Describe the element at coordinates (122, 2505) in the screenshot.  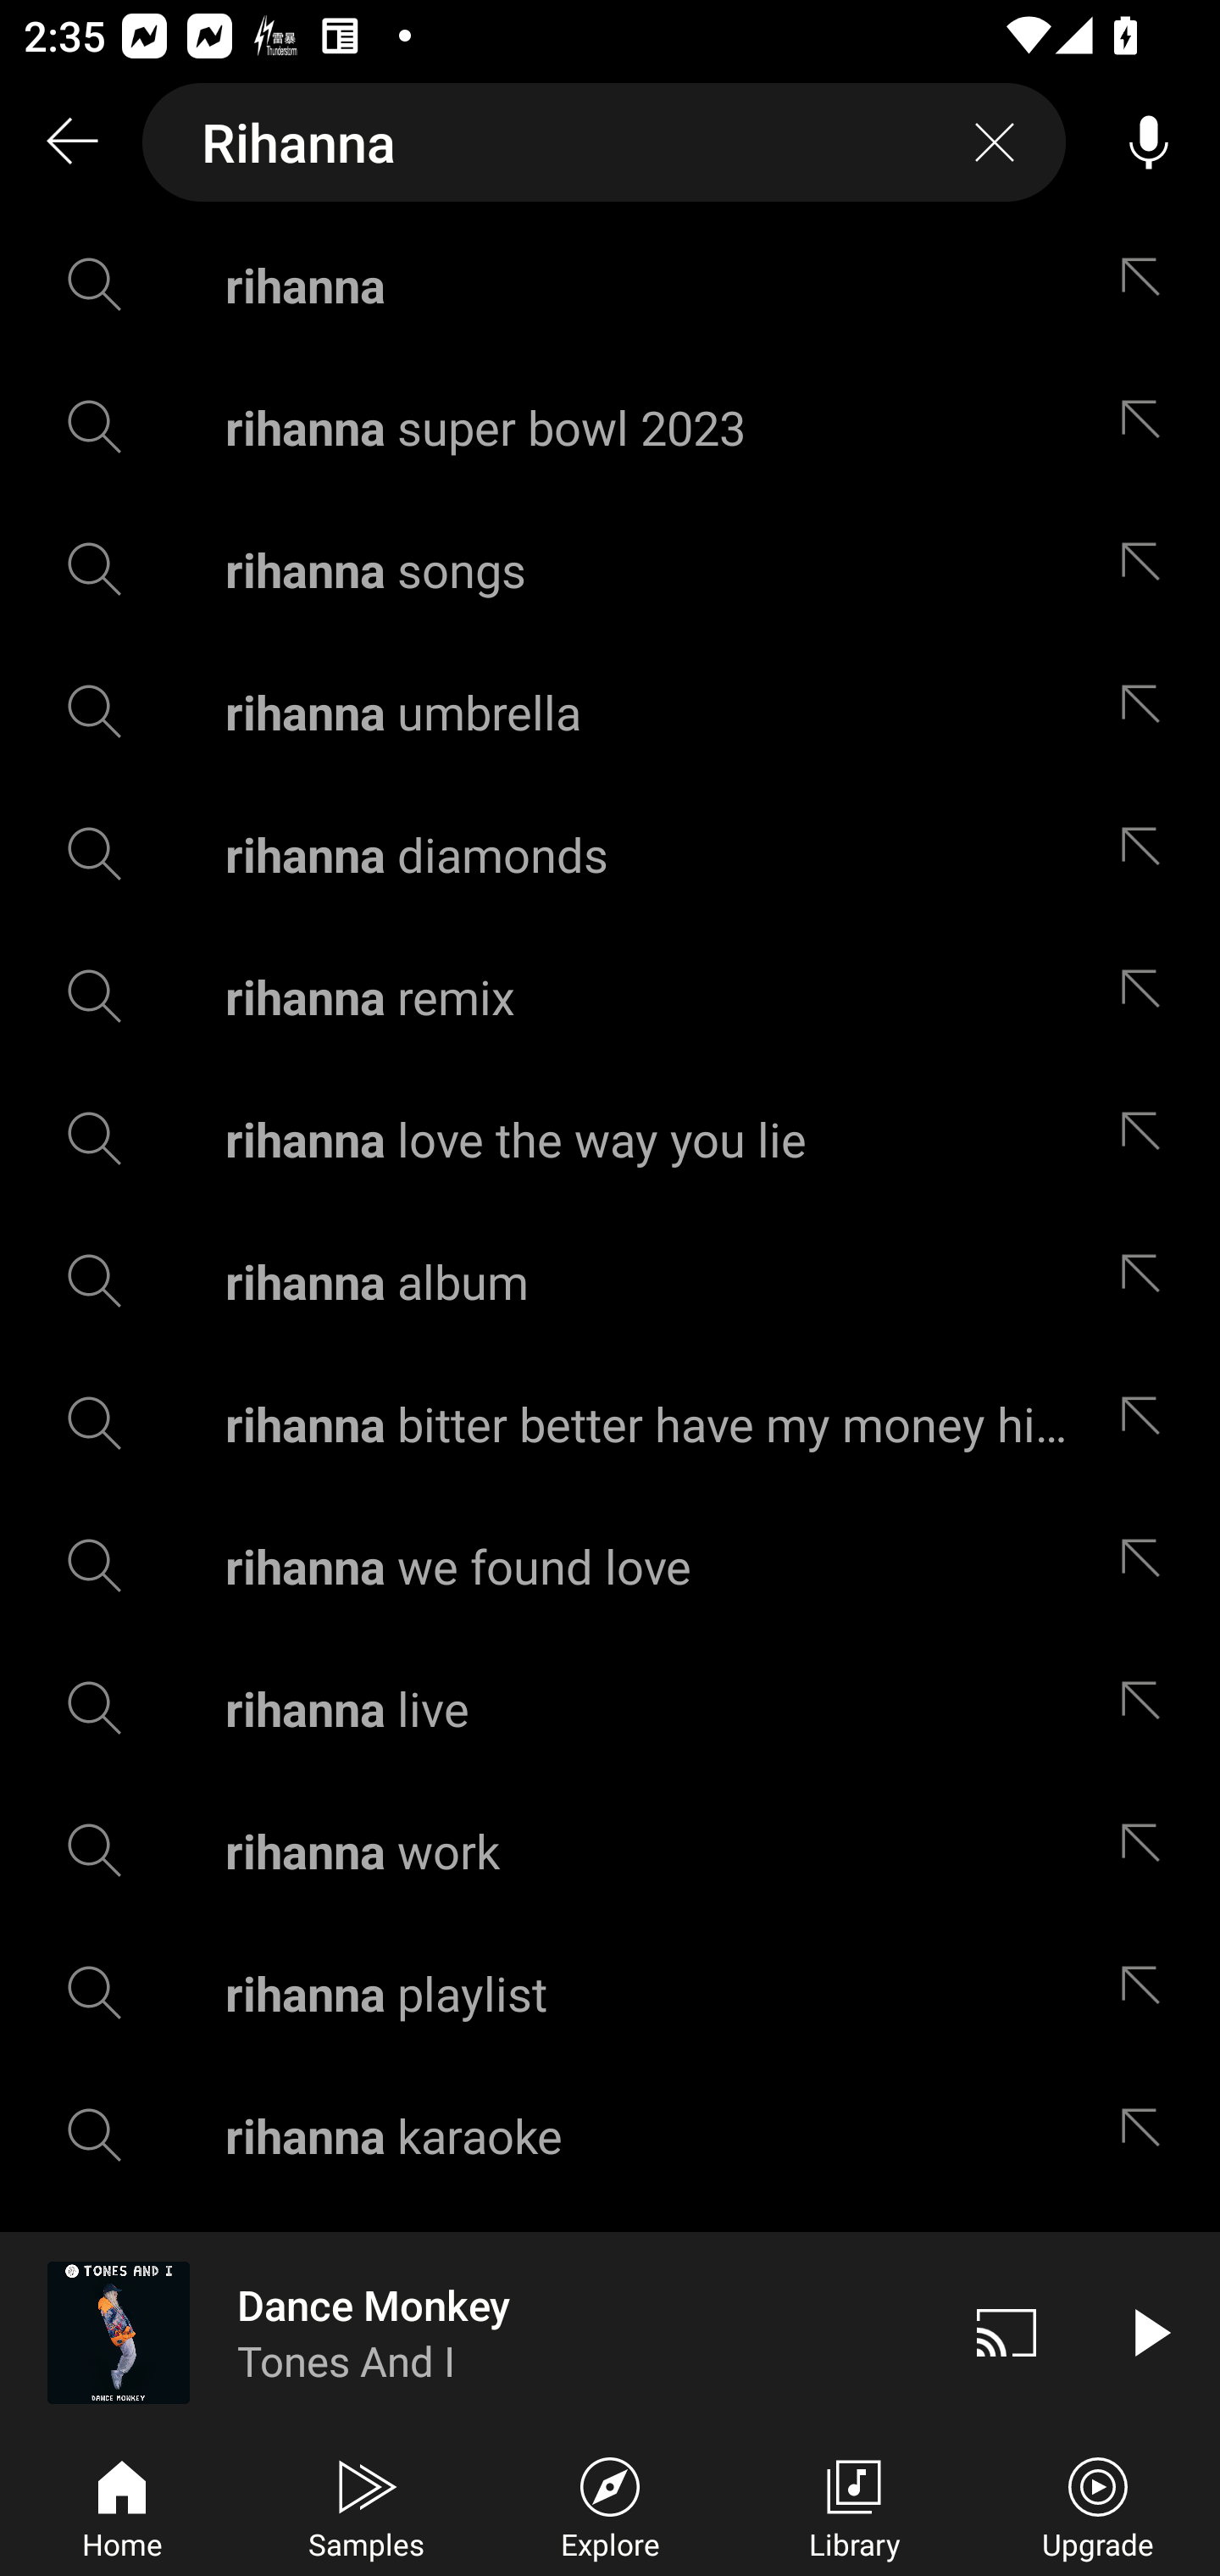
I see `Home` at that location.